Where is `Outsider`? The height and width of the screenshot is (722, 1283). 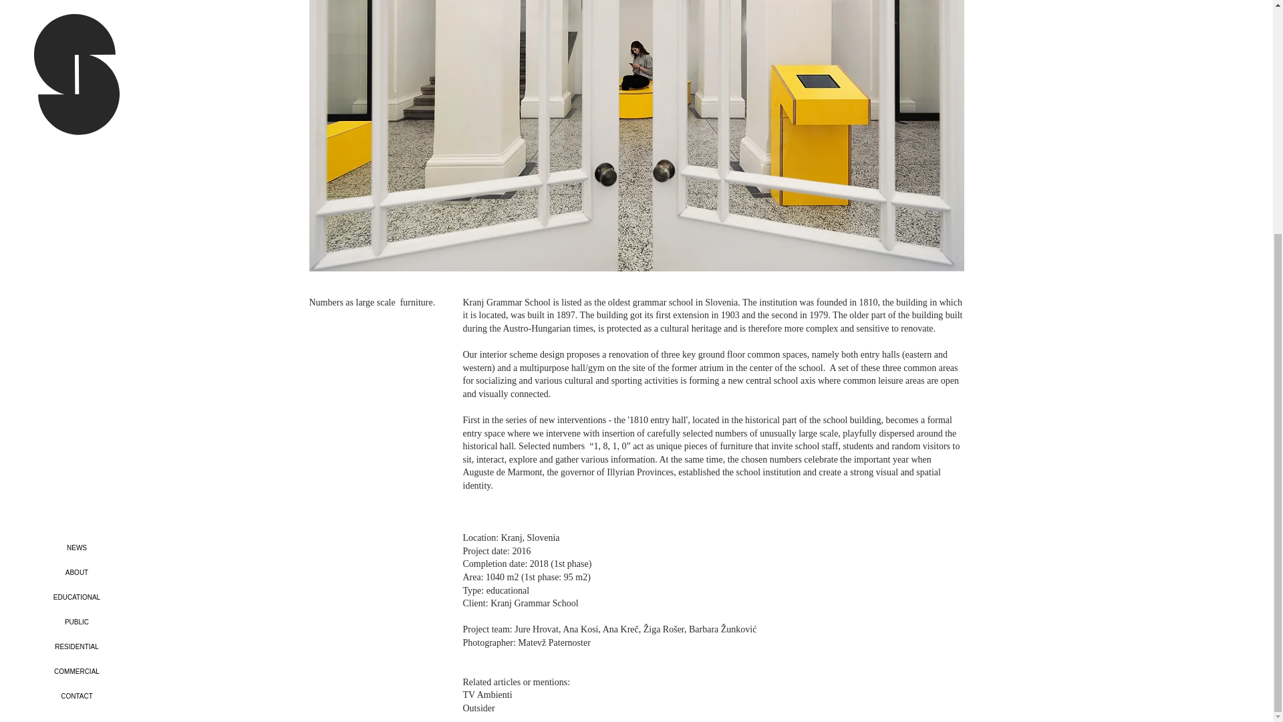
Outsider is located at coordinates (478, 708).